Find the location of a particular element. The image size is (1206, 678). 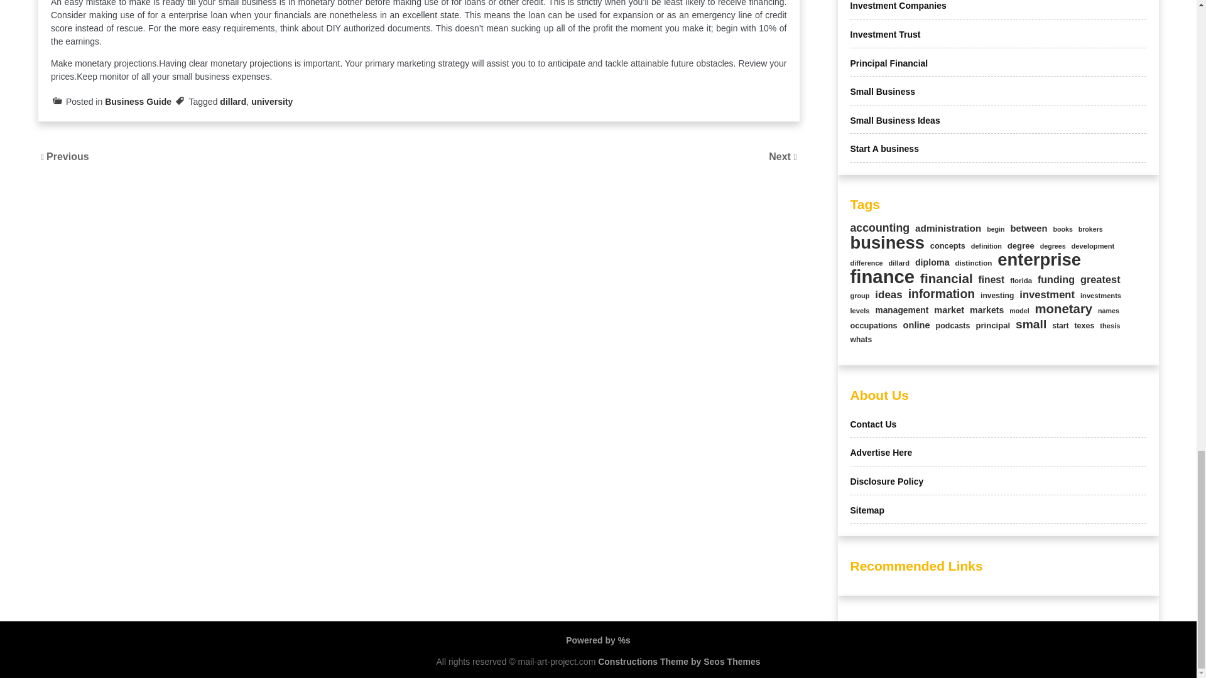

university is located at coordinates (271, 102).